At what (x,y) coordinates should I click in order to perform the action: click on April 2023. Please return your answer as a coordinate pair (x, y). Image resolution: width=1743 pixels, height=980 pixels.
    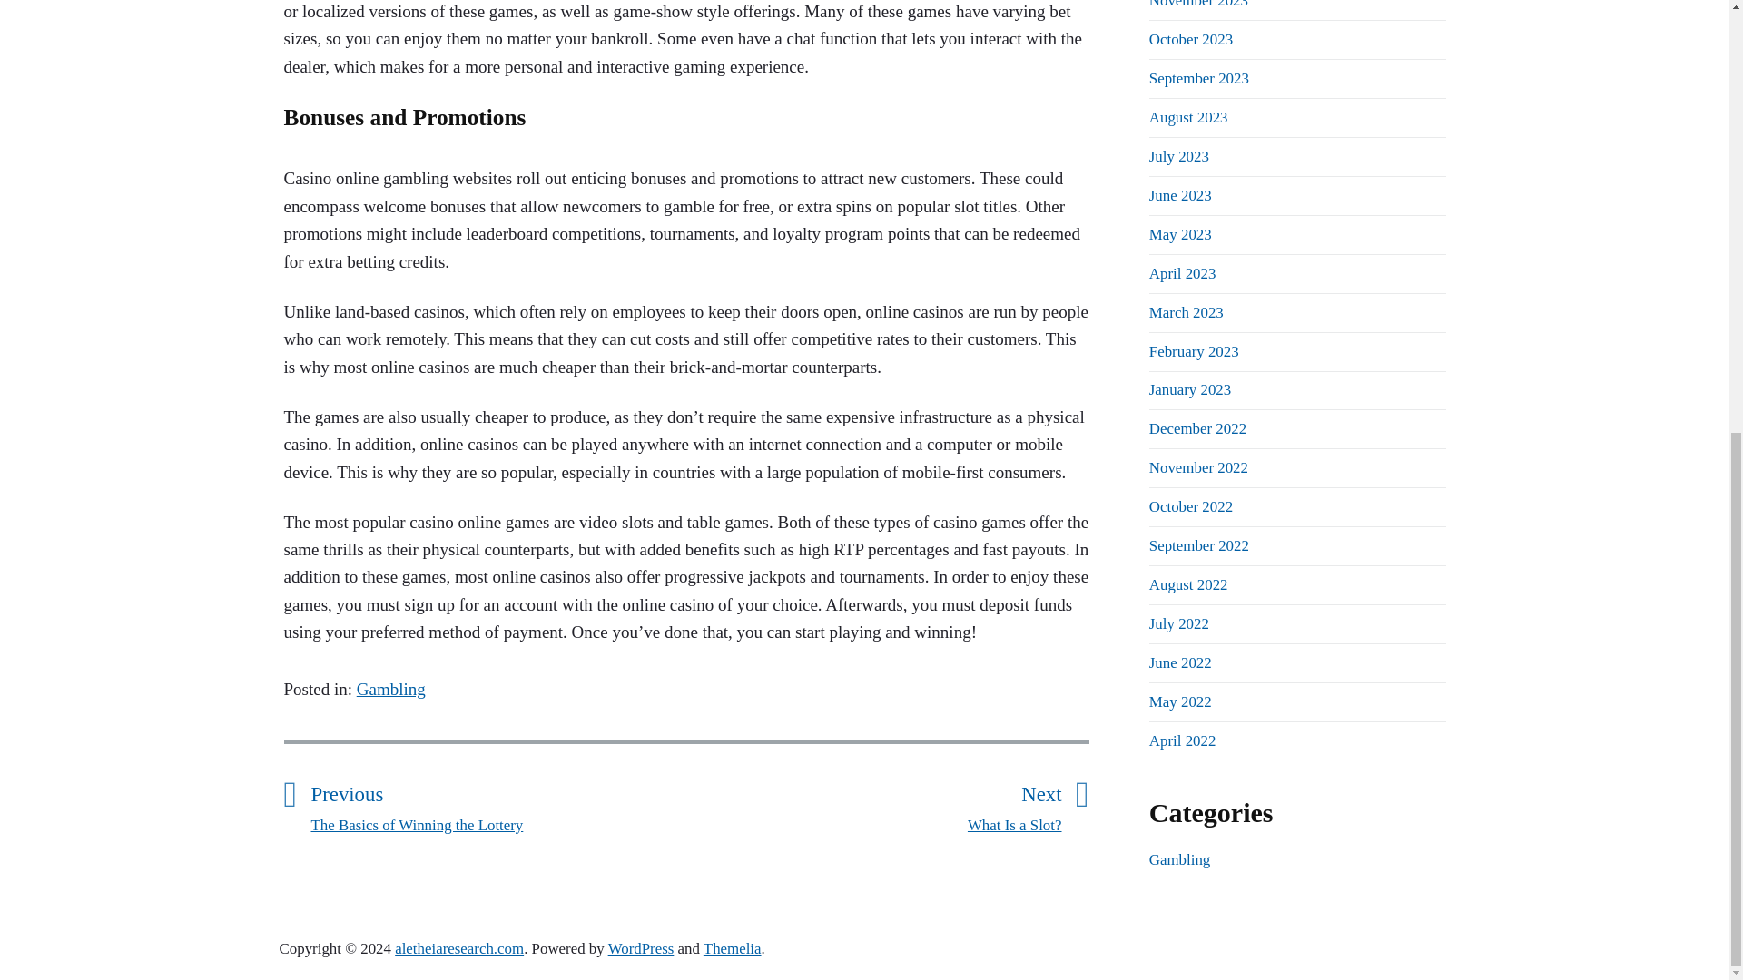
    Looking at the image, I should click on (1198, 4).